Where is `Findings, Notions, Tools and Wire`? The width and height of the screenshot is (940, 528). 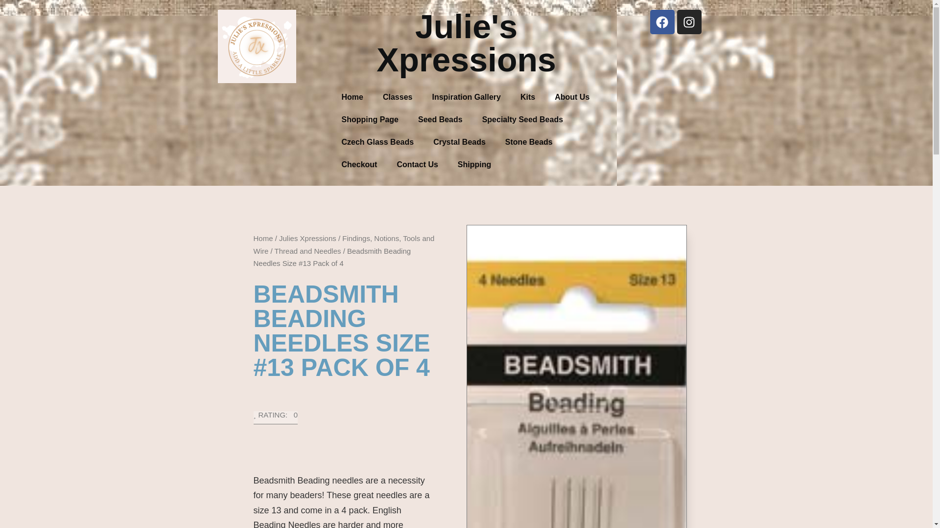 Findings, Notions, Tools and Wire is located at coordinates (344, 244).